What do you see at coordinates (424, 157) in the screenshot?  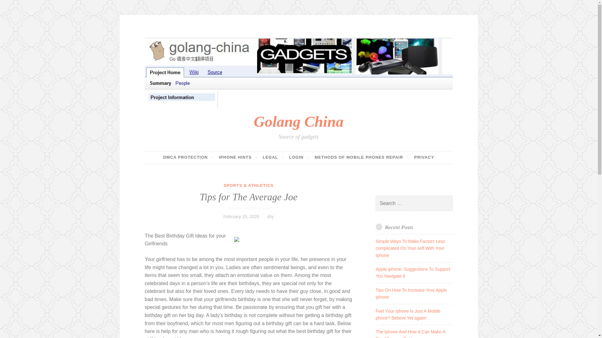 I see `PRIVACY` at bounding box center [424, 157].